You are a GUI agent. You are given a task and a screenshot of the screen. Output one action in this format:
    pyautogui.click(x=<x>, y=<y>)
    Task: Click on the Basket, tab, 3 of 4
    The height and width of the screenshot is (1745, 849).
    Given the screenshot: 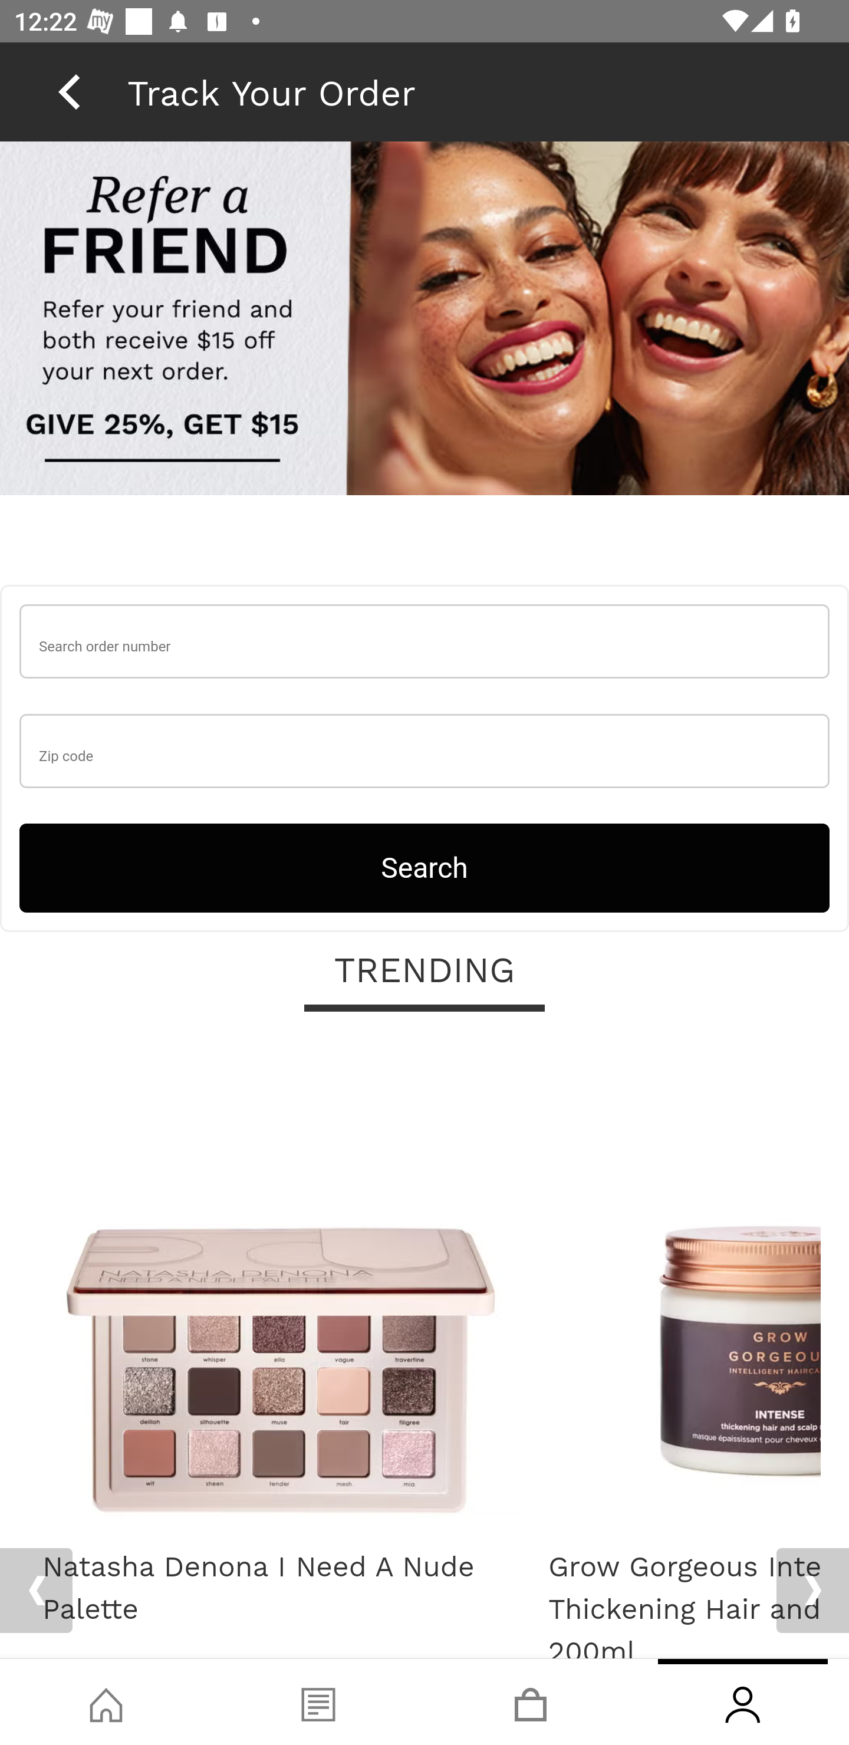 What is the action you would take?
    pyautogui.click(x=531, y=1702)
    